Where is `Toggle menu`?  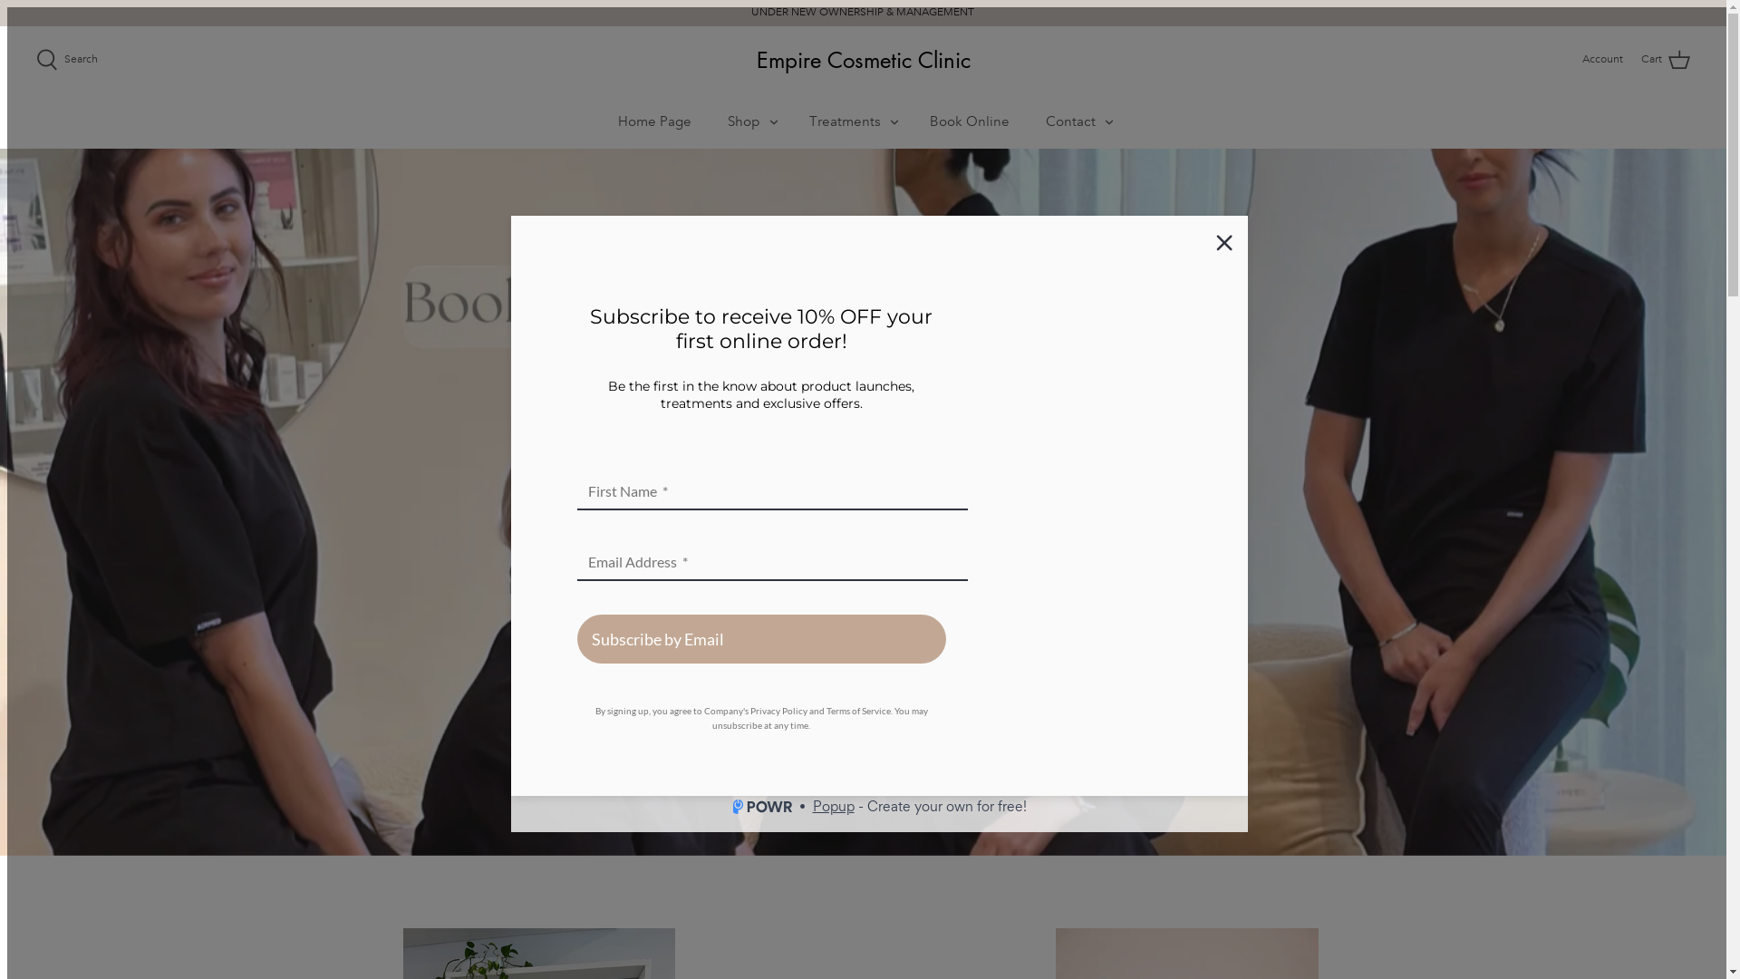
Toggle menu is located at coordinates (774, 121).